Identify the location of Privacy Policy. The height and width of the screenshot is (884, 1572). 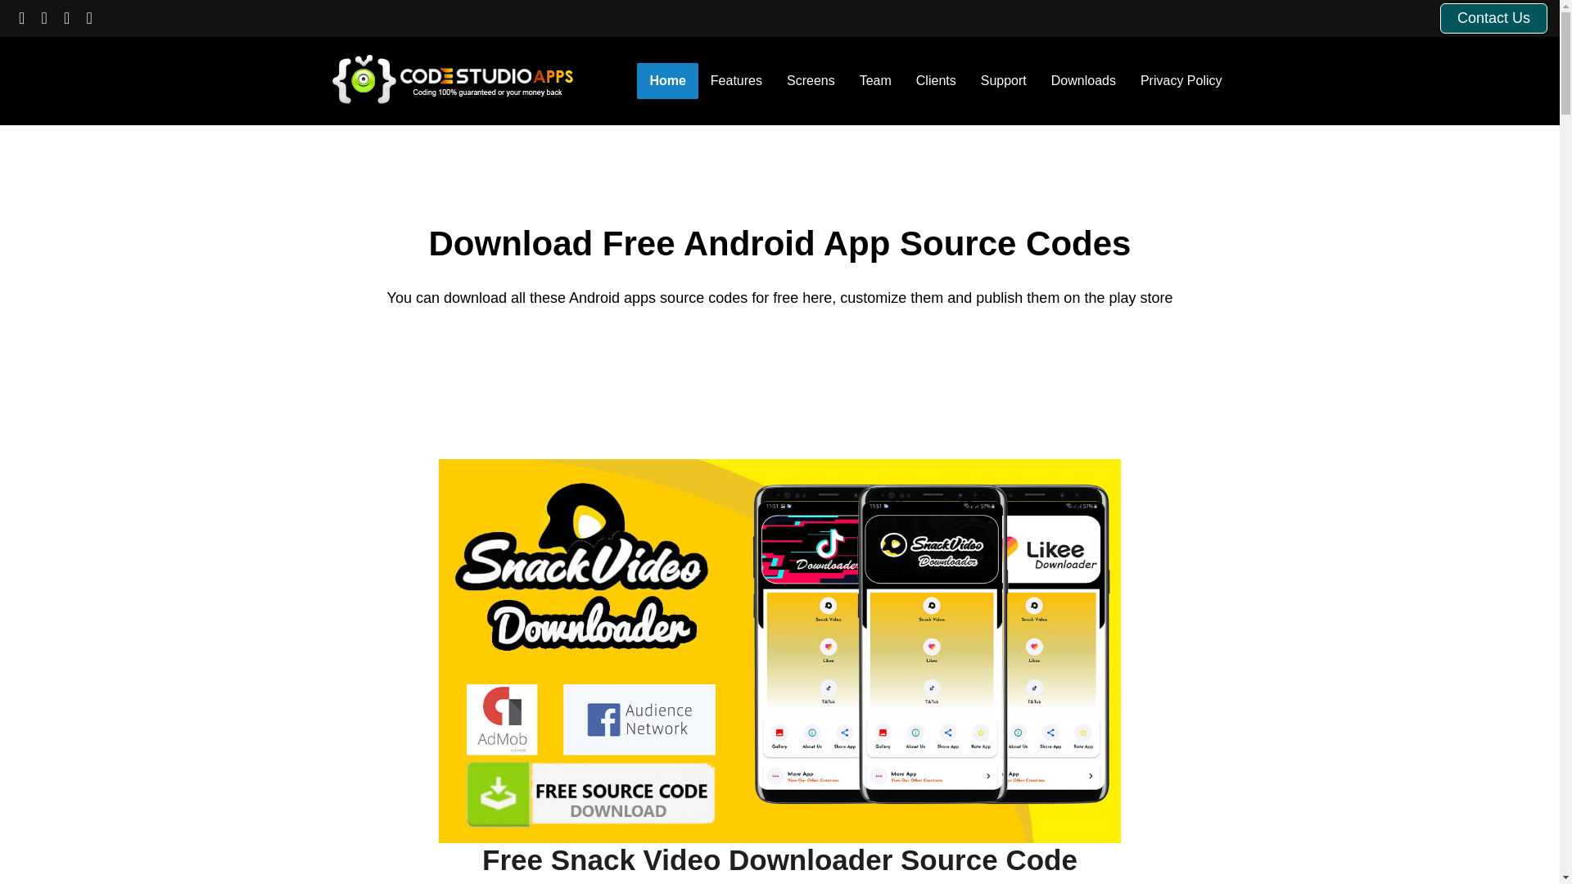
(1181, 81).